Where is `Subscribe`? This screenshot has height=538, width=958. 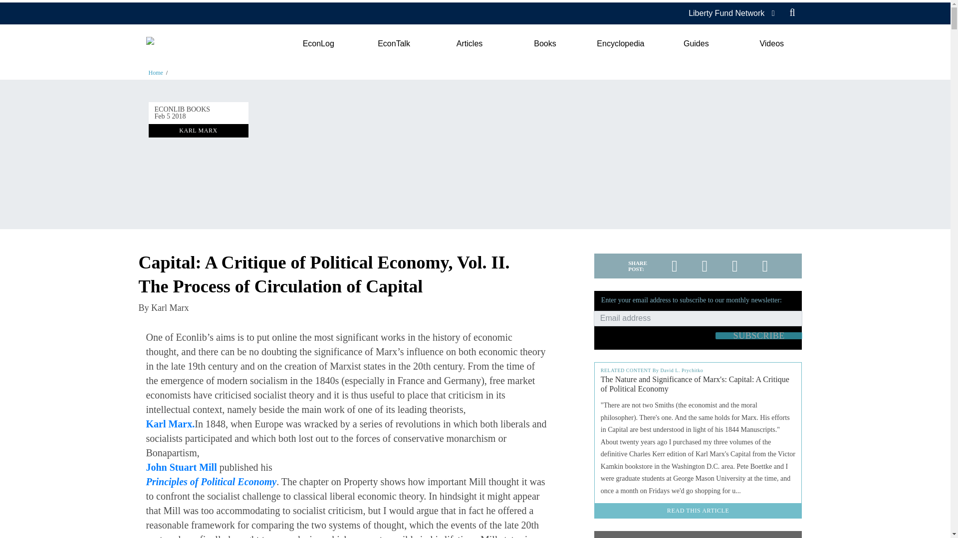
Subscribe is located at coordinates (759, 336).